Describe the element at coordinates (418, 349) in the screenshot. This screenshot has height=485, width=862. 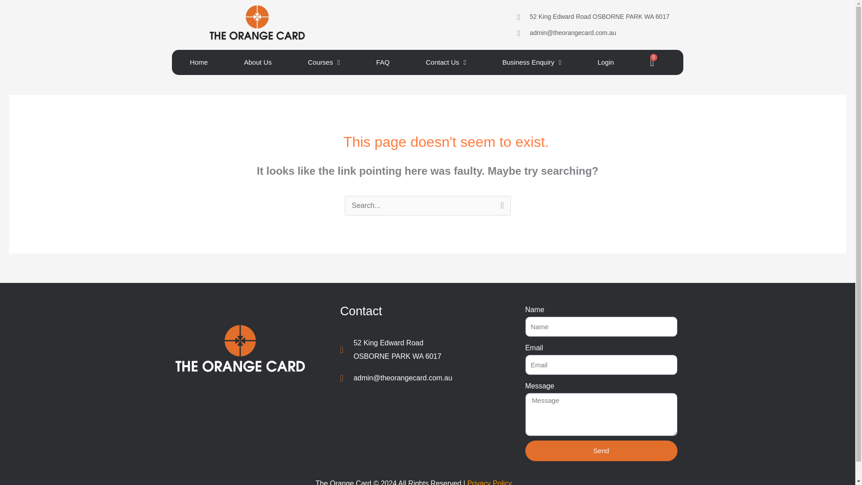
I see `Contact Us` at that location.